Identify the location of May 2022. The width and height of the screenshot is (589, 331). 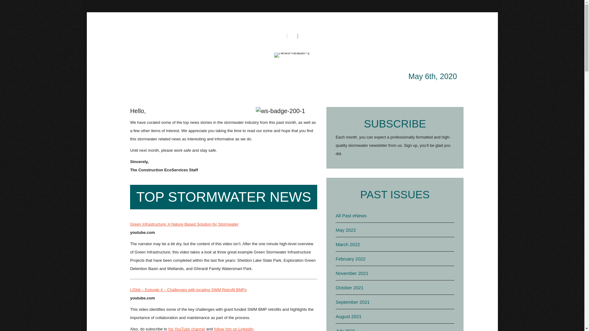
(345, 230).